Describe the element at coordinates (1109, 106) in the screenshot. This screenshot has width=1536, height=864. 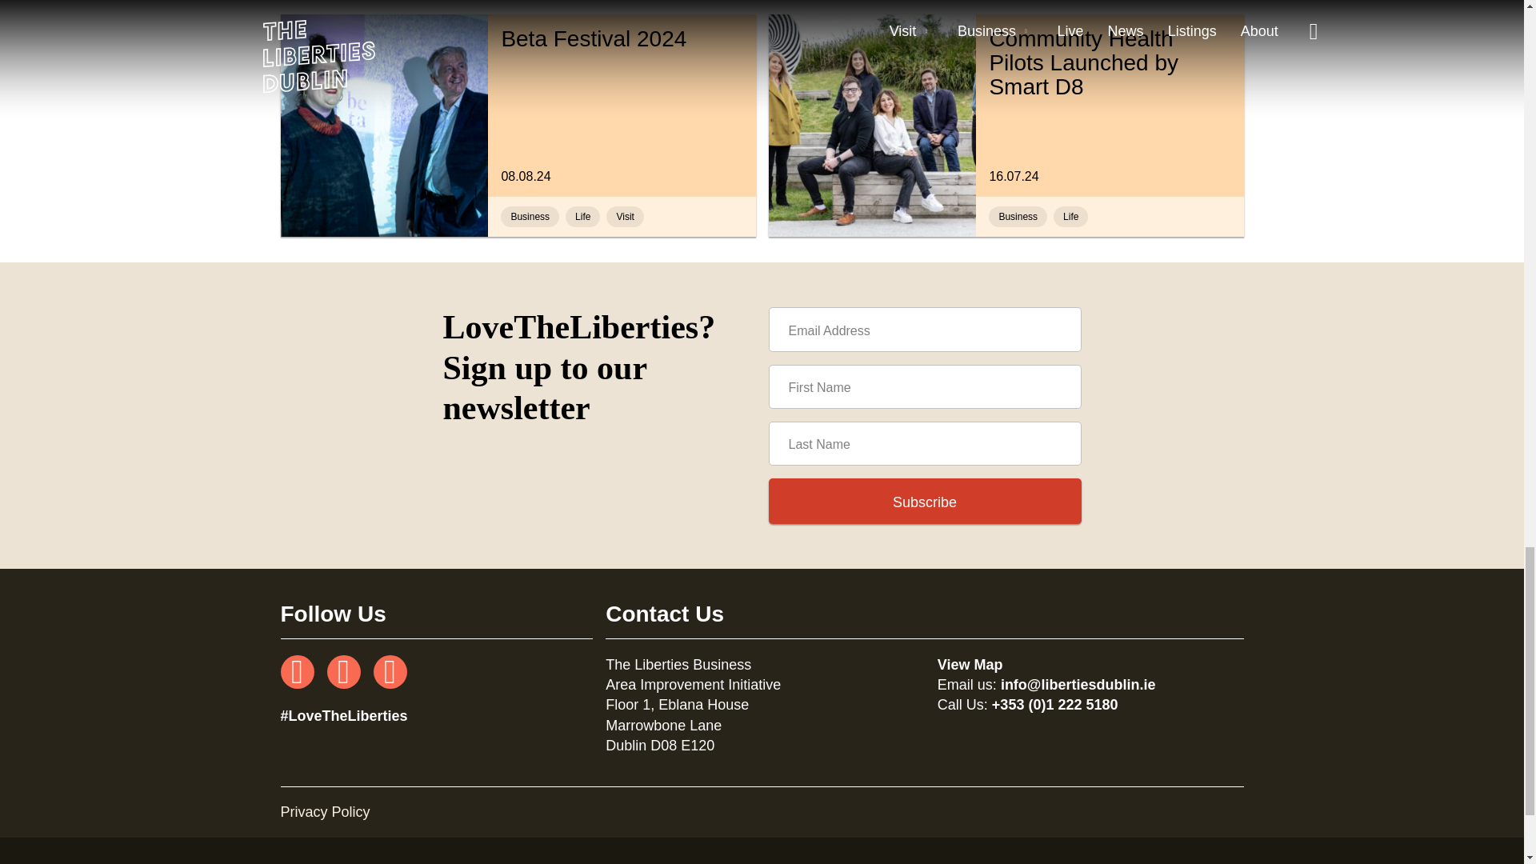
I see `Life` at that location.